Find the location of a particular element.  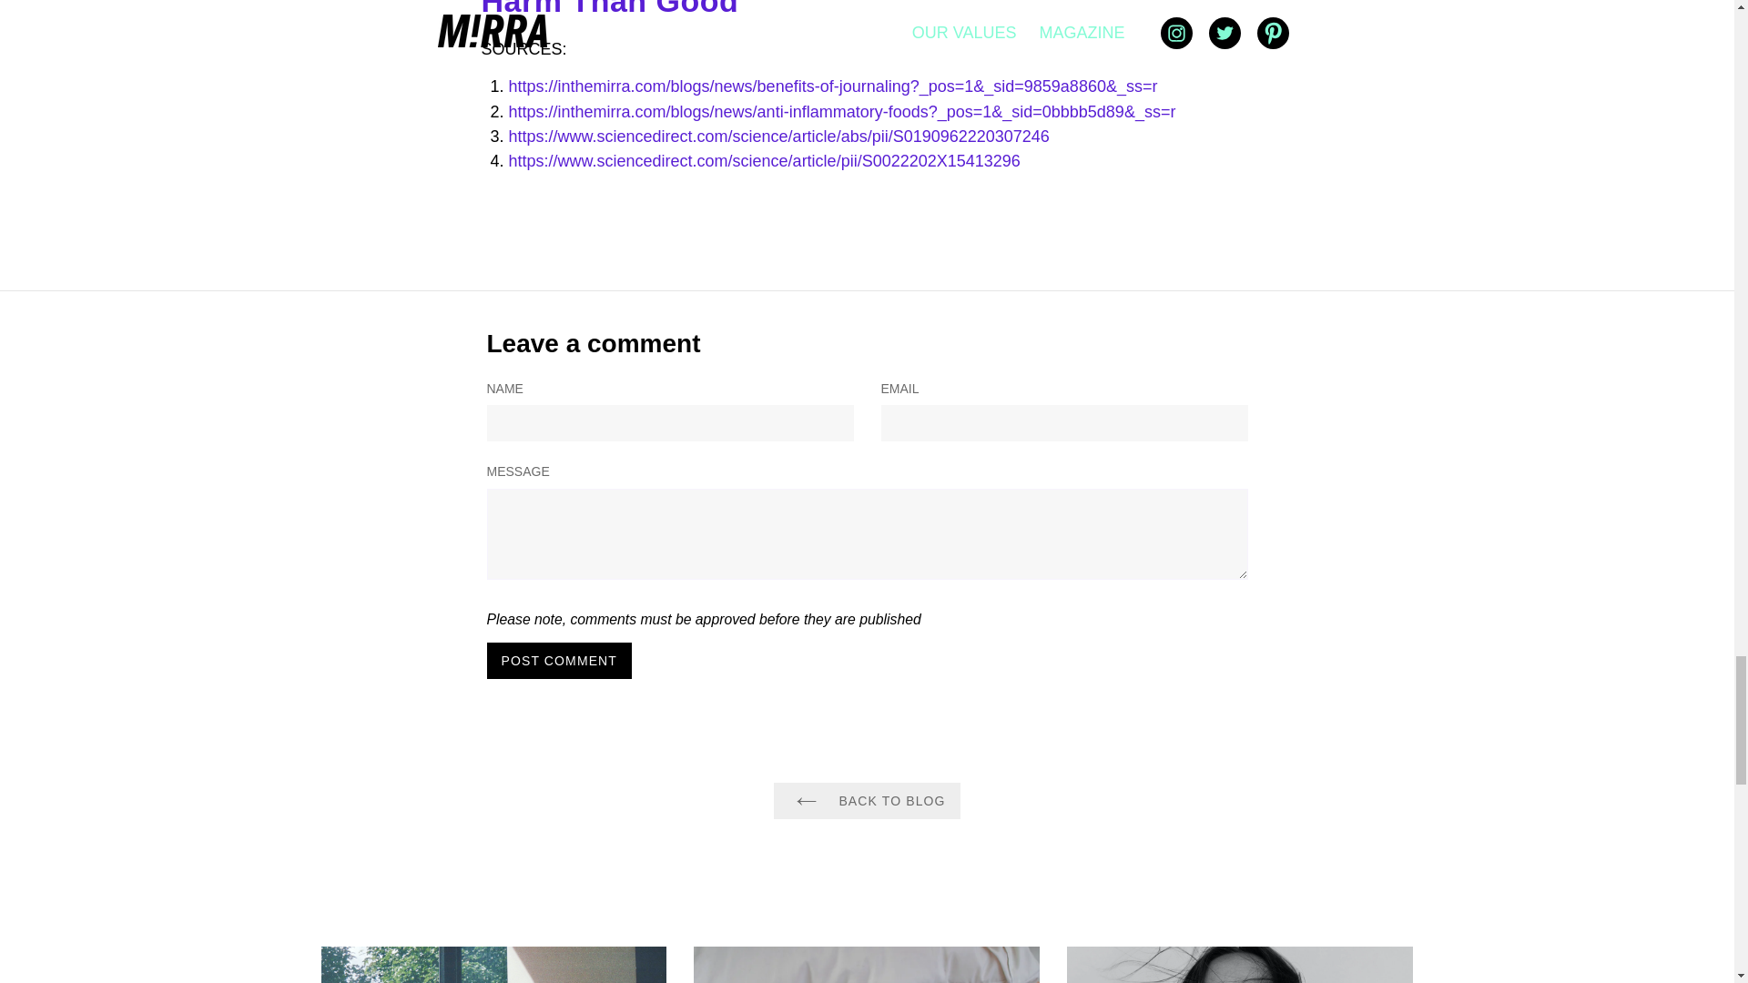

Post comment is located at coordinates (558, 661).